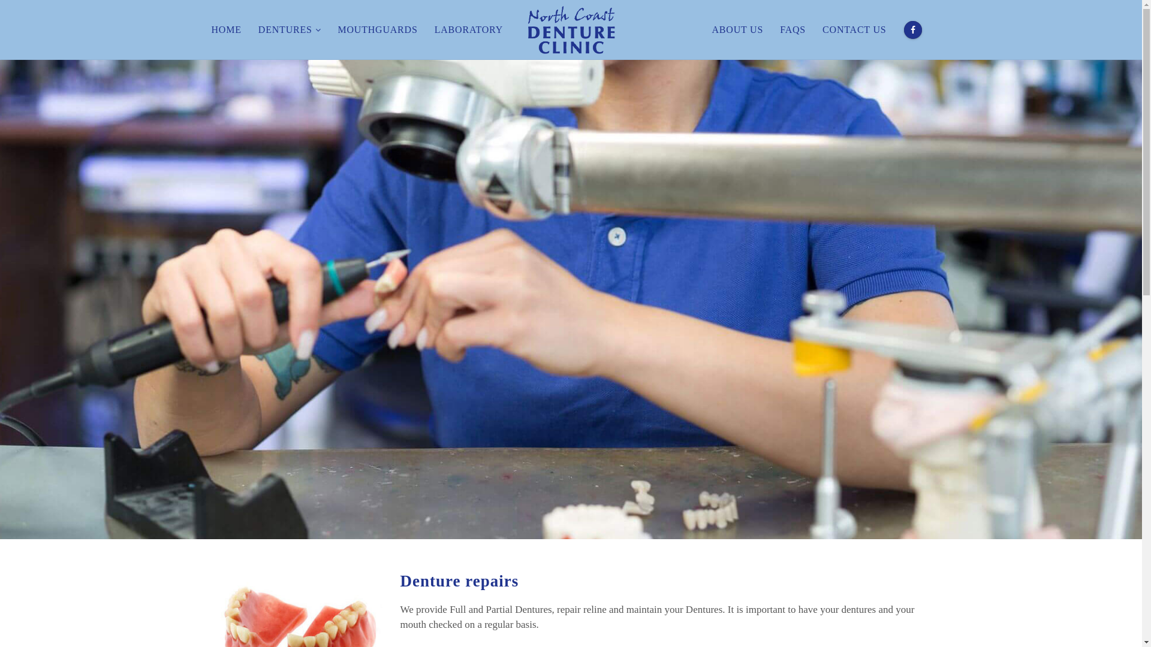  Describe the element at coordinates (290, 30) in the screenshot. I see `DENTURES` at that location.